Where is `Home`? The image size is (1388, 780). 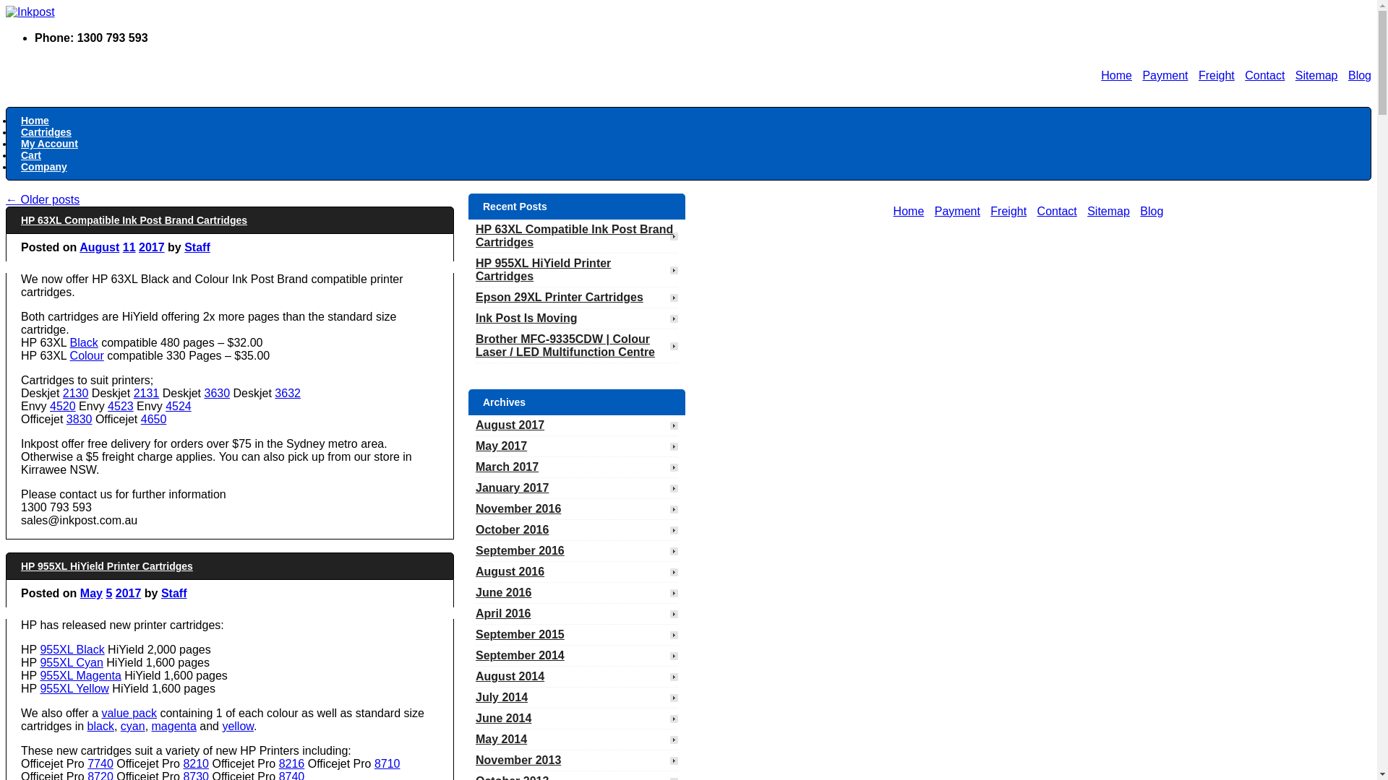
Home is located at coordinates (909, 211).